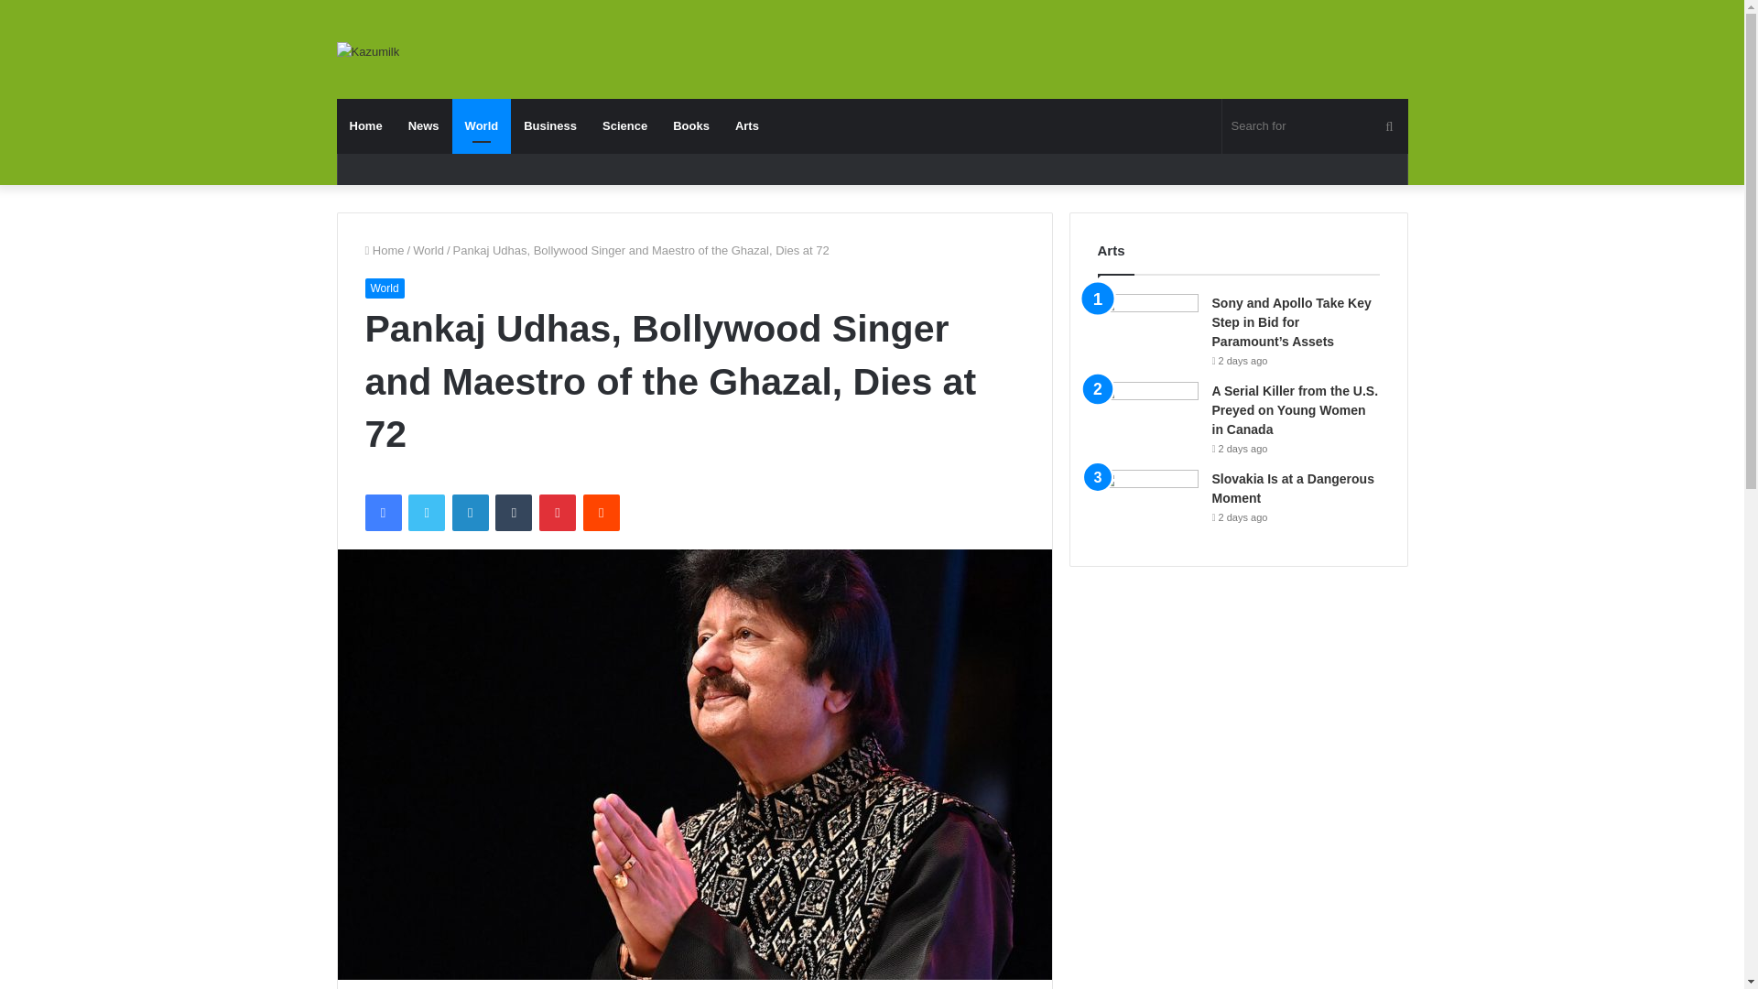 This screenshot has width=1758, height=989. What do you see at coordinates (423, 126) in the screenshot?
I see `News` at bounding box center [423, 126].